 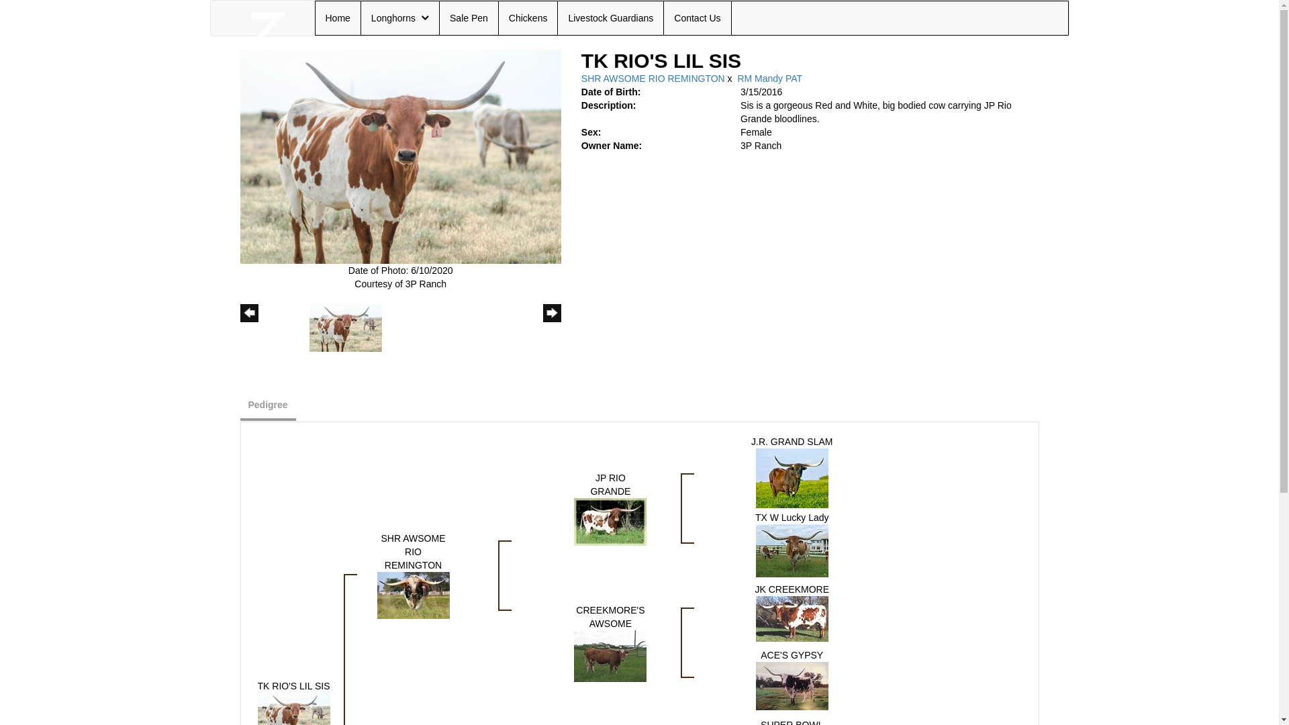 I want to click on TX W Lucky Lady, so click(x=792, y=550).